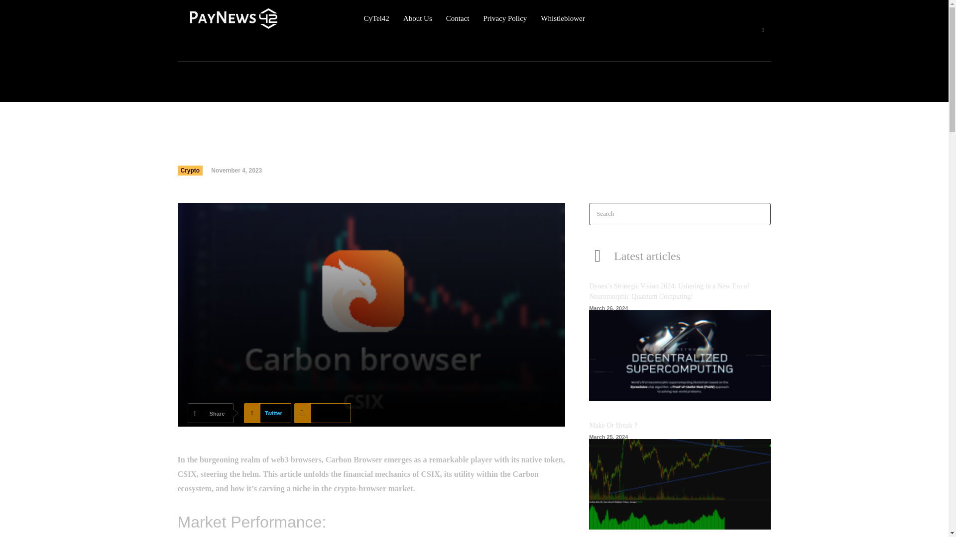  Describe the element at coordinates (563, 18) in the screenshot. I see `Whistleblower` at that location.